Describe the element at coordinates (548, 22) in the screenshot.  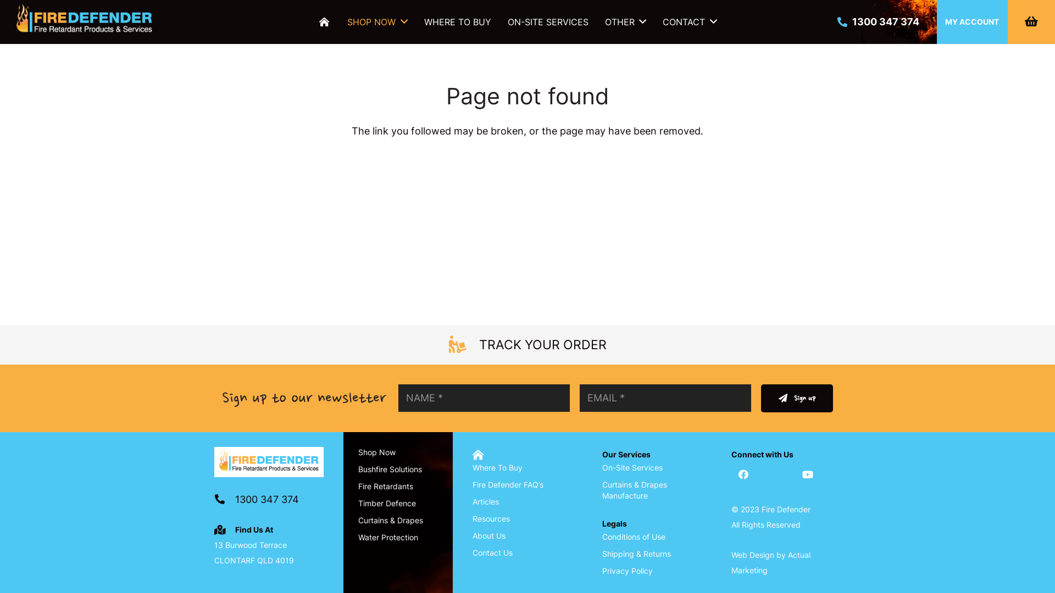
I see `ON-SITE SERVICES` at that location.